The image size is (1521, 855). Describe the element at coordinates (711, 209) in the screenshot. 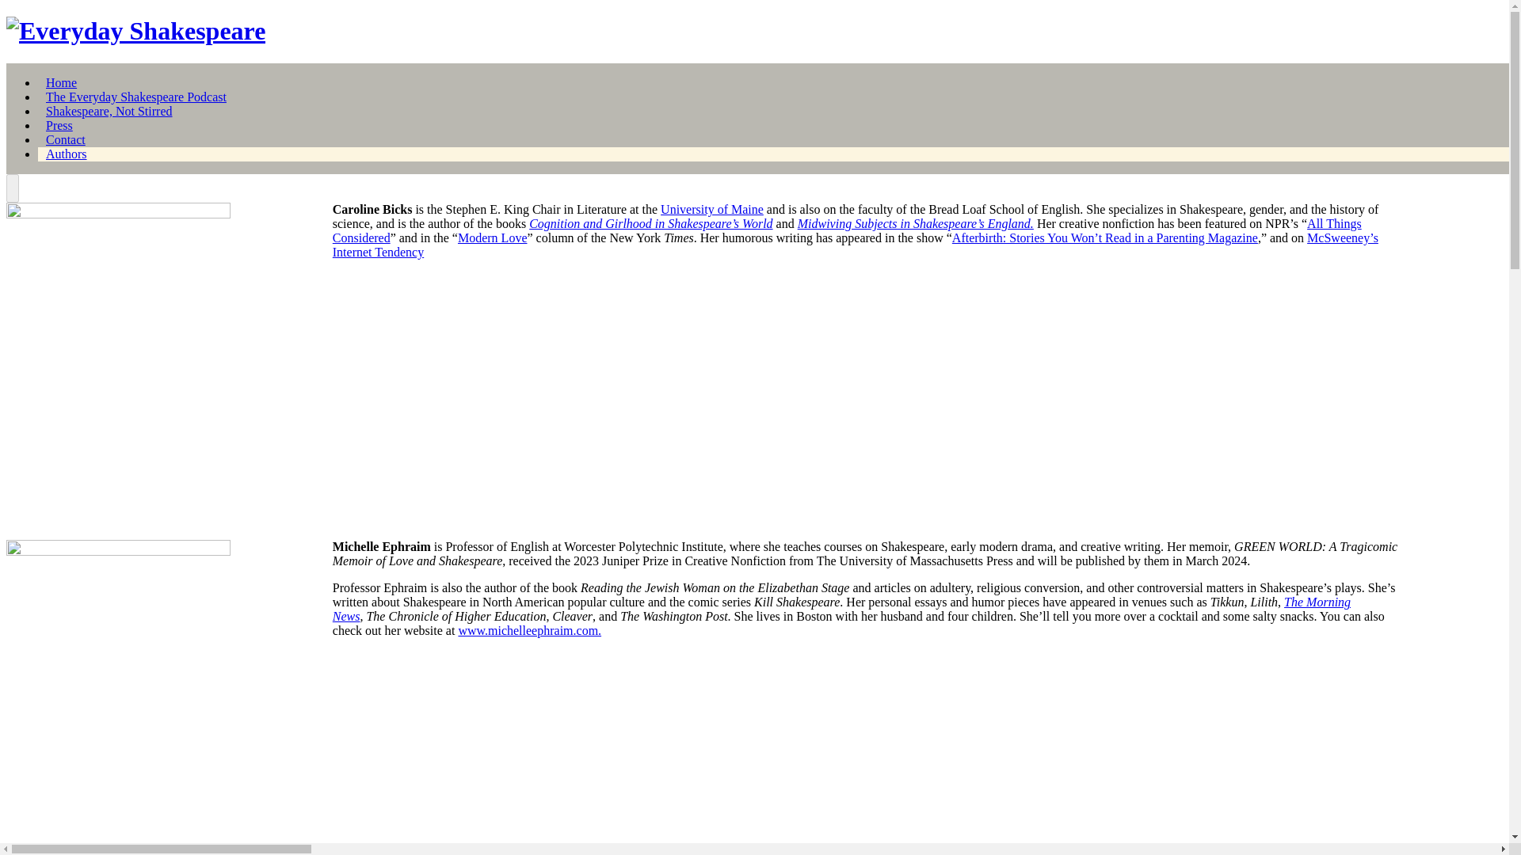

I see `University of Maine` at that location.